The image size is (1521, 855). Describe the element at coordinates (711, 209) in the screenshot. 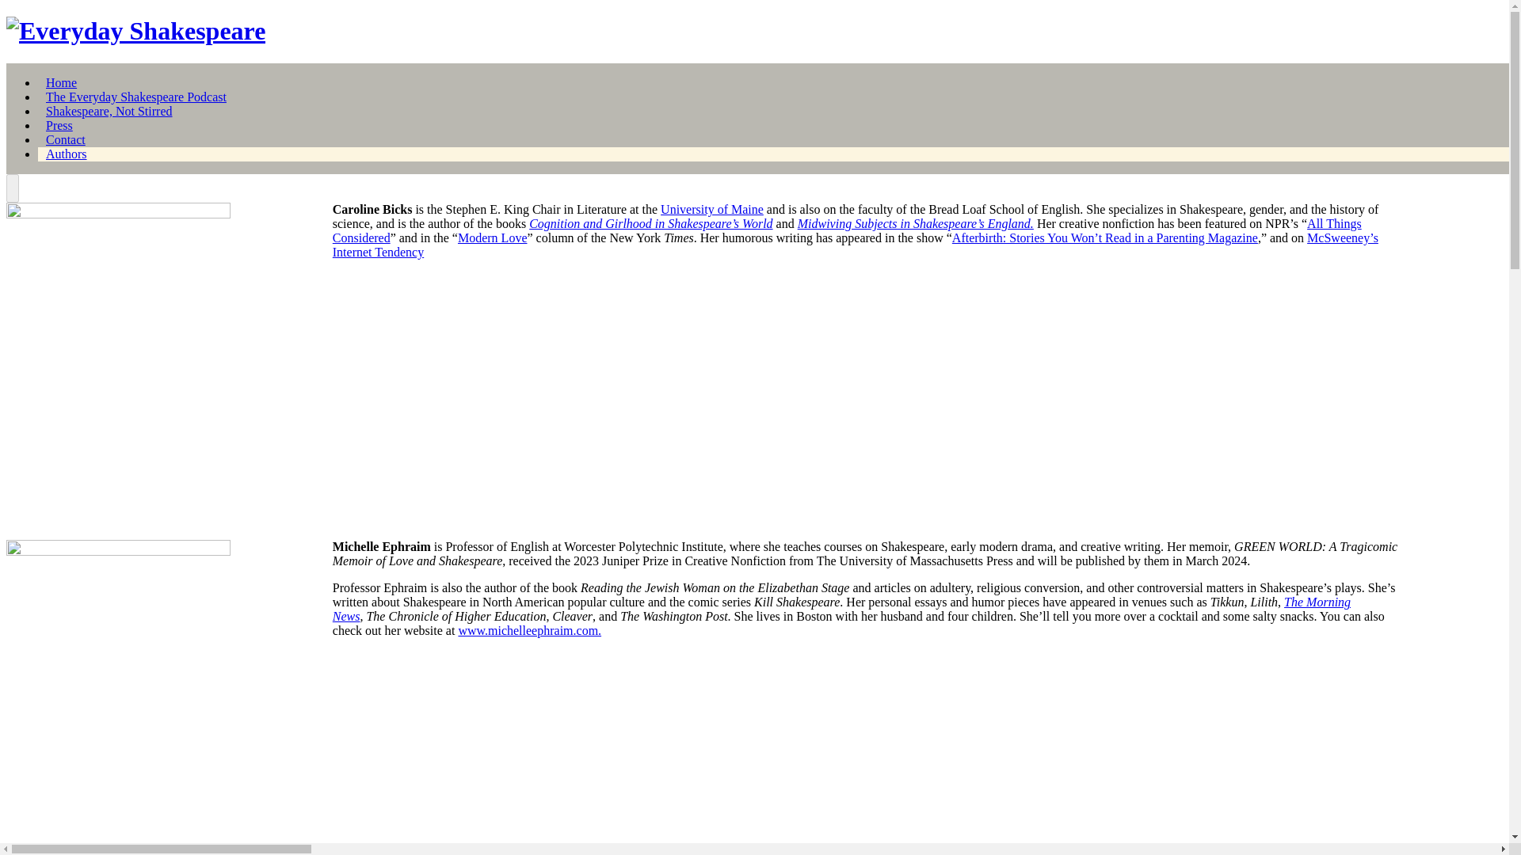

I see `University of Maine` at that location.